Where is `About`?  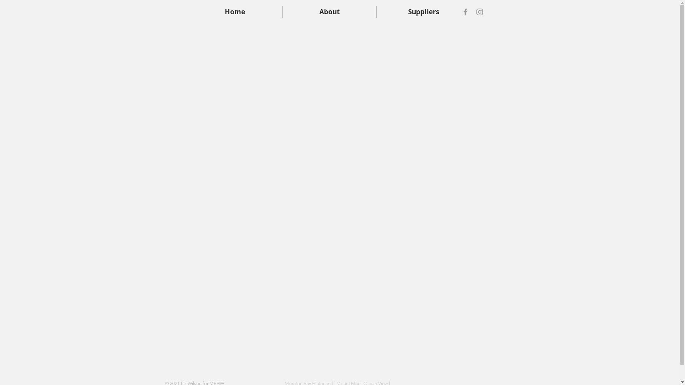
About is located at coordinates (330, 12).